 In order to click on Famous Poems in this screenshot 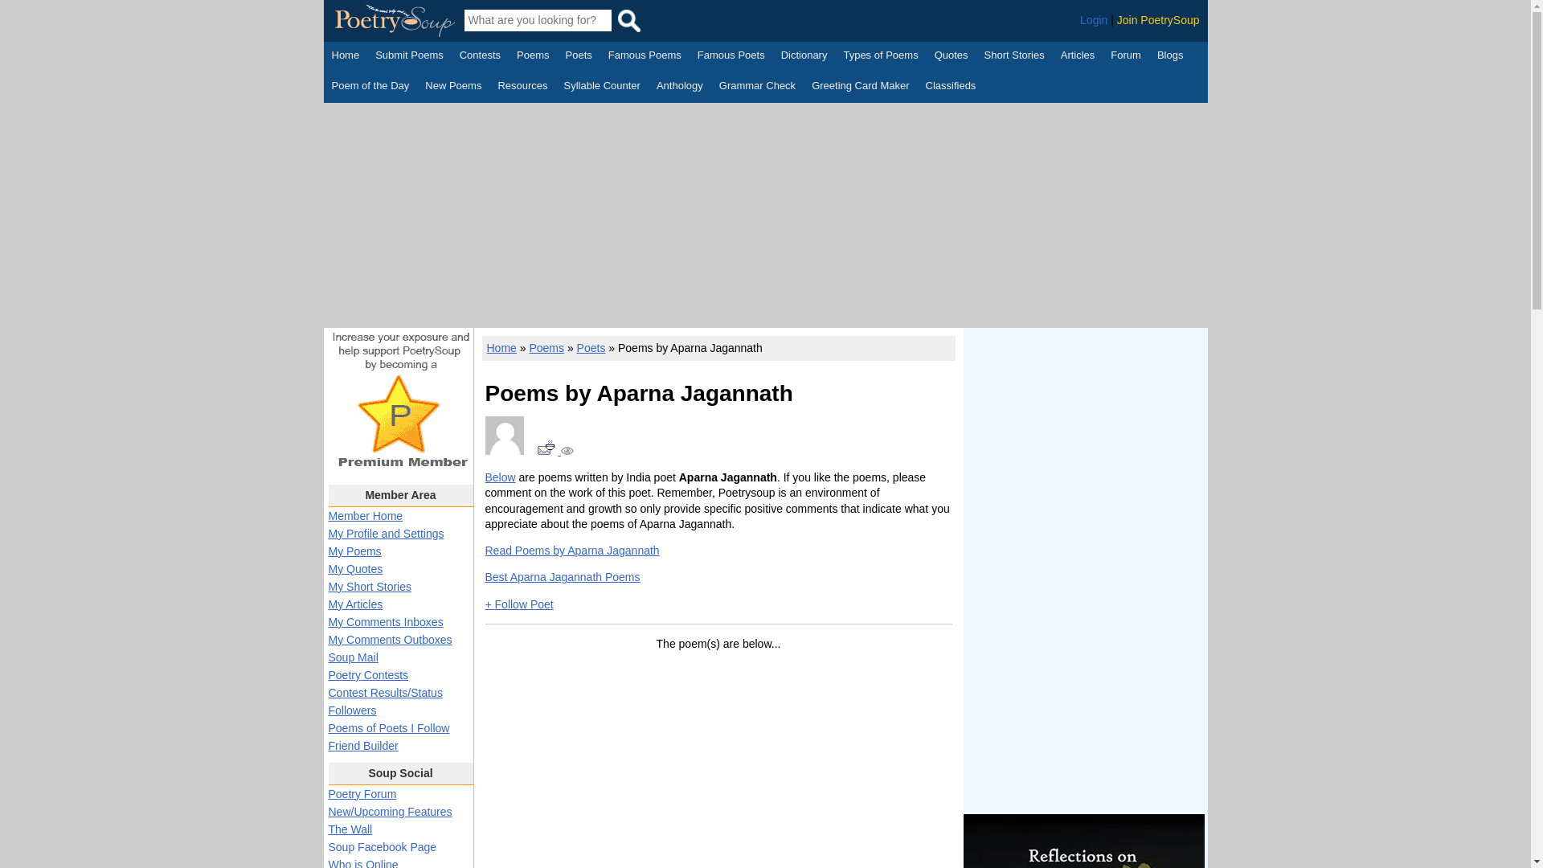, I will do `click(645, 57)`.